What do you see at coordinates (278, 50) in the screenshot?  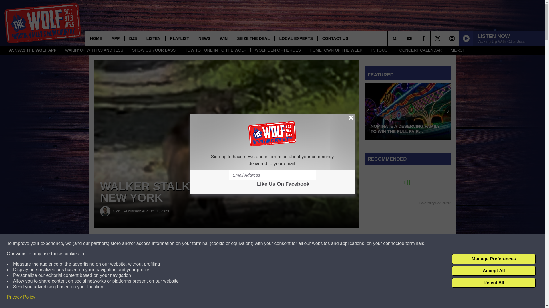 I see `WOLF DEN OF HEROES` at bounding box center [278, 50].